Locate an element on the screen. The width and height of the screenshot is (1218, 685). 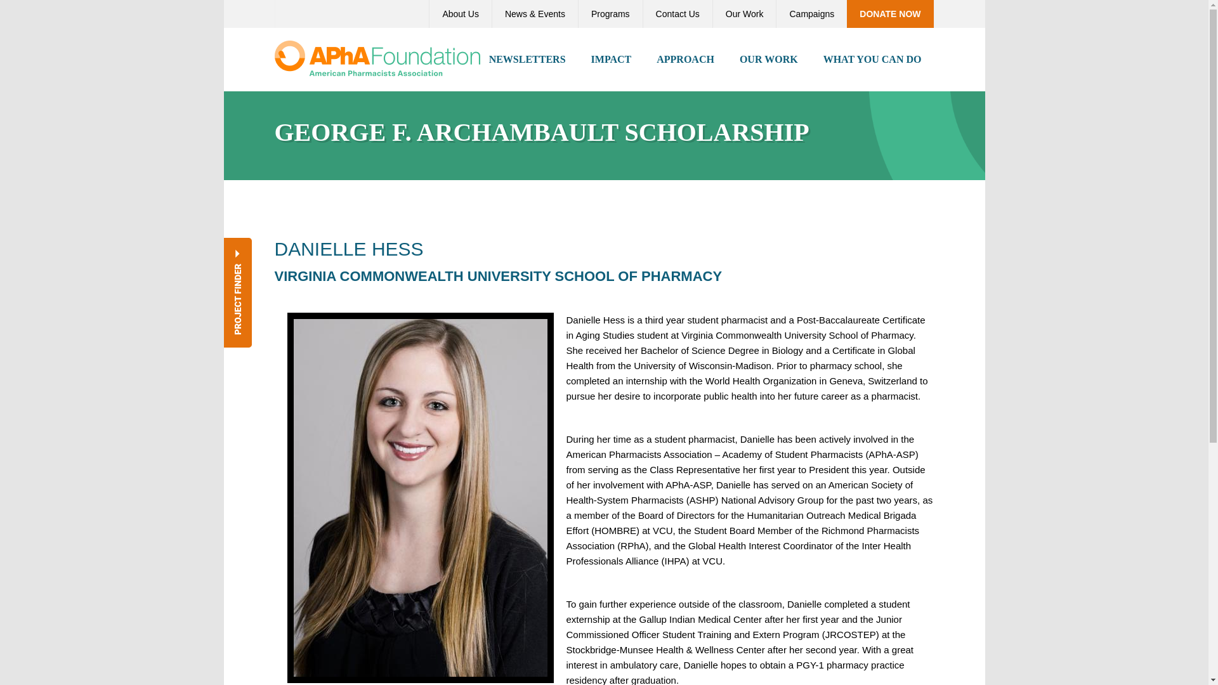
IMPACT is located at coordinates (612, 60).